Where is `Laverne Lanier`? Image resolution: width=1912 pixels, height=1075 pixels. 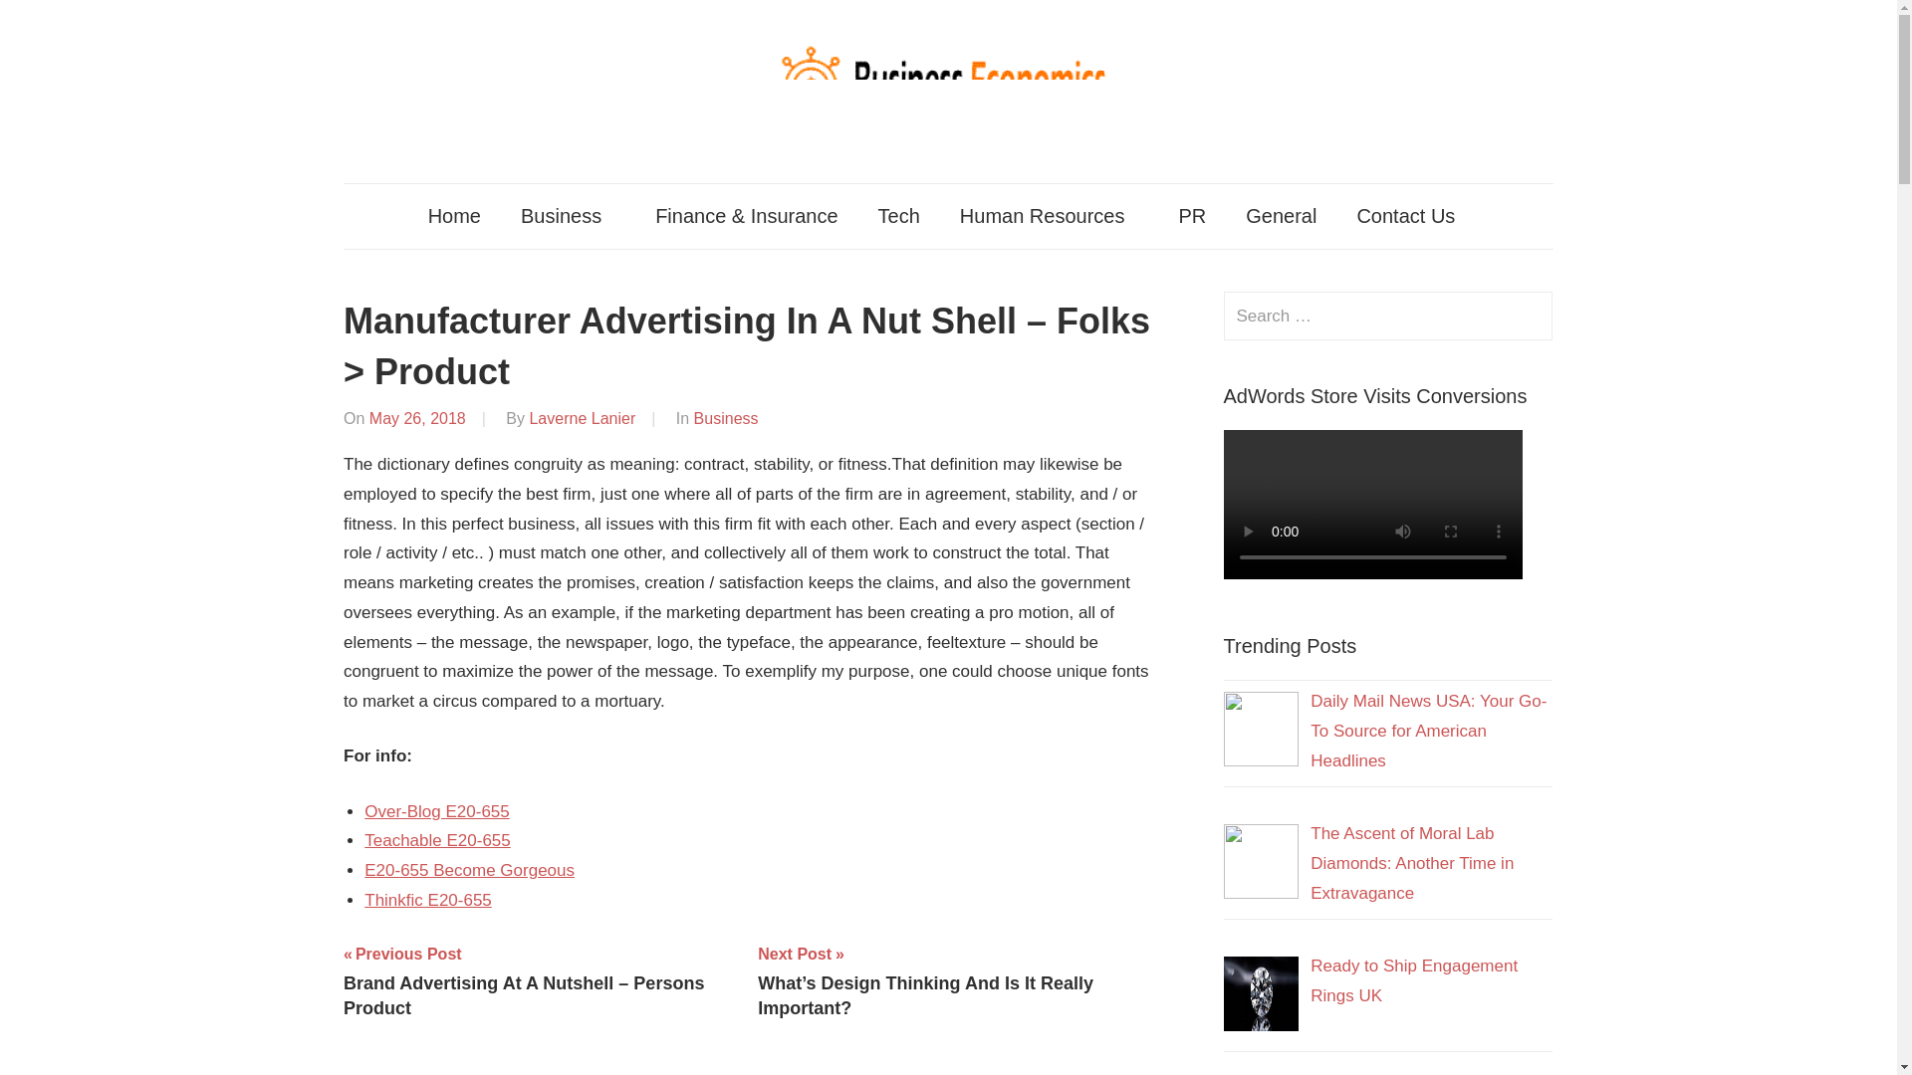 Laverne Lanier is located at coordinates (582, 418).